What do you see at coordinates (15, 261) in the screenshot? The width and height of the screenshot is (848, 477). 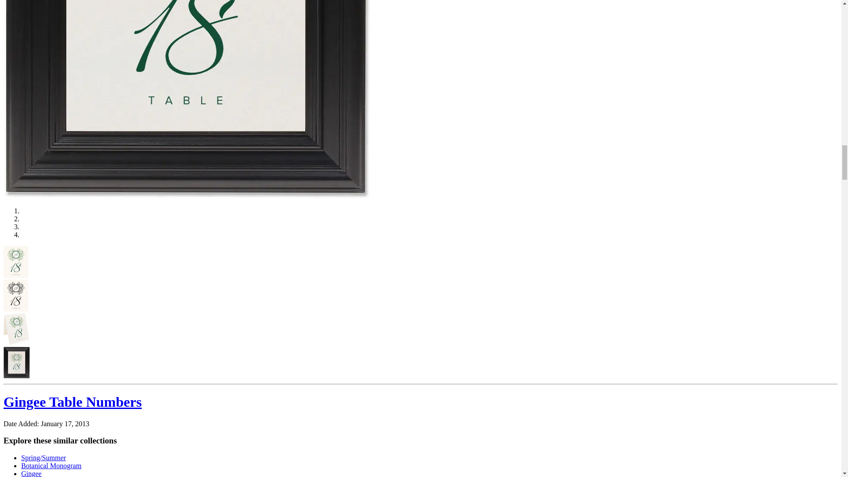 I see `Gingee  Table Numbers` at bounding box center [15, 261].